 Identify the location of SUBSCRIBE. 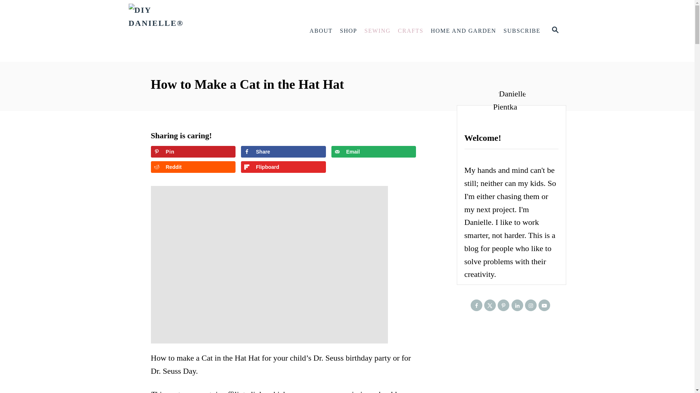
(522, 31).